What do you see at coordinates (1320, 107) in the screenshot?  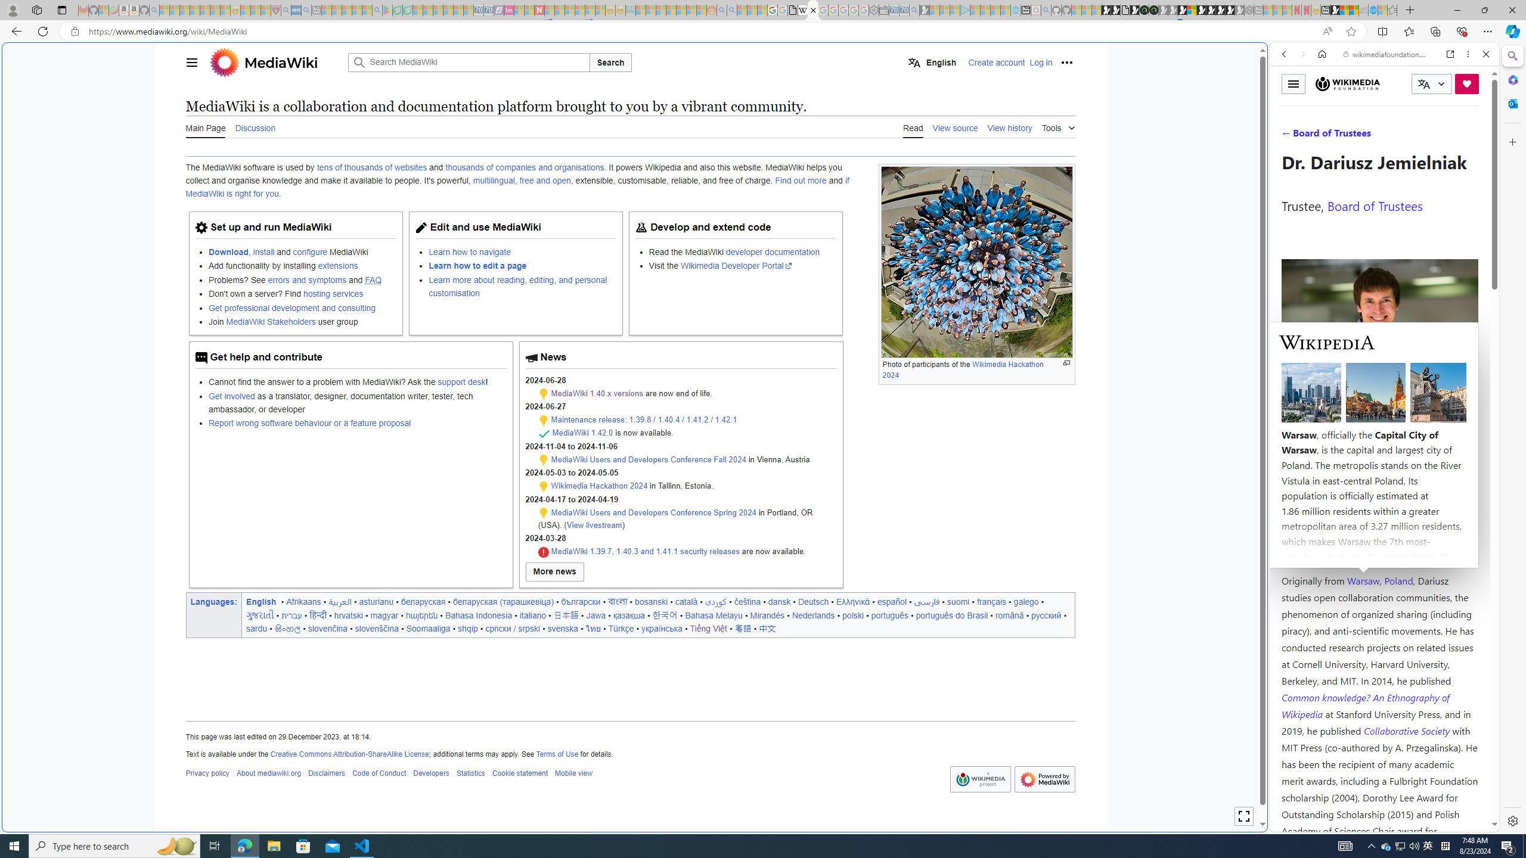 I see `This site scope` at bounding box center [1320, 107].